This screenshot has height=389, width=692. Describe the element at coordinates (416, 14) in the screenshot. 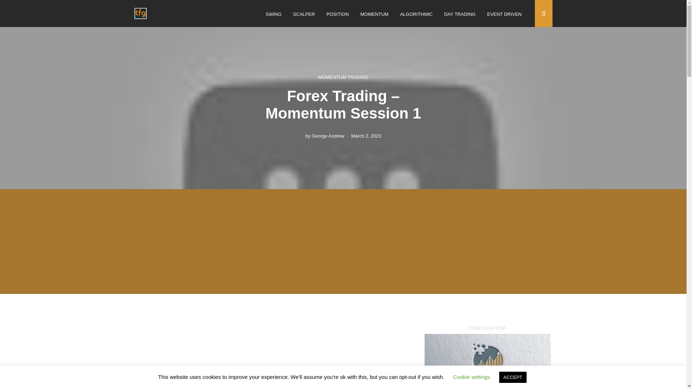

I see `ALGORITHMIC` at that location.